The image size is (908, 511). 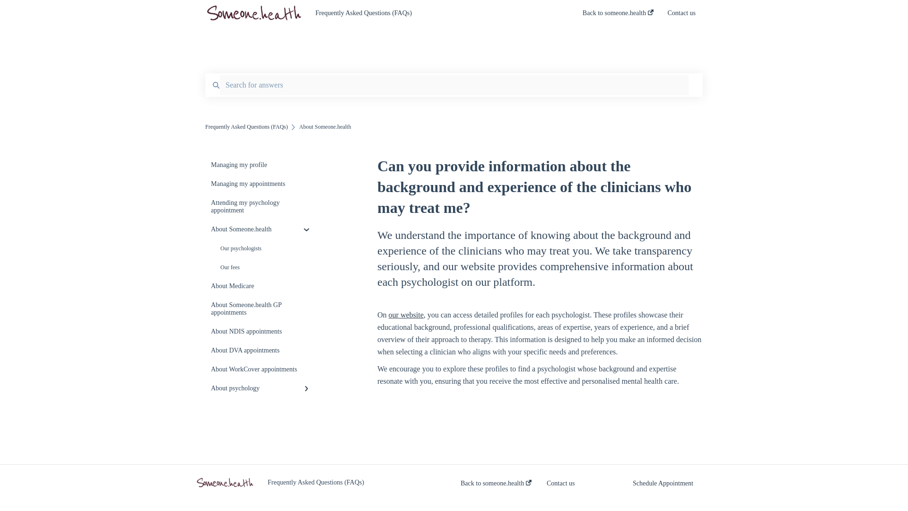 What do you see at coordinates (262, 309) in the screenshot?
I see `About Someone.health GP appointments` at bounding box center [262, 309].